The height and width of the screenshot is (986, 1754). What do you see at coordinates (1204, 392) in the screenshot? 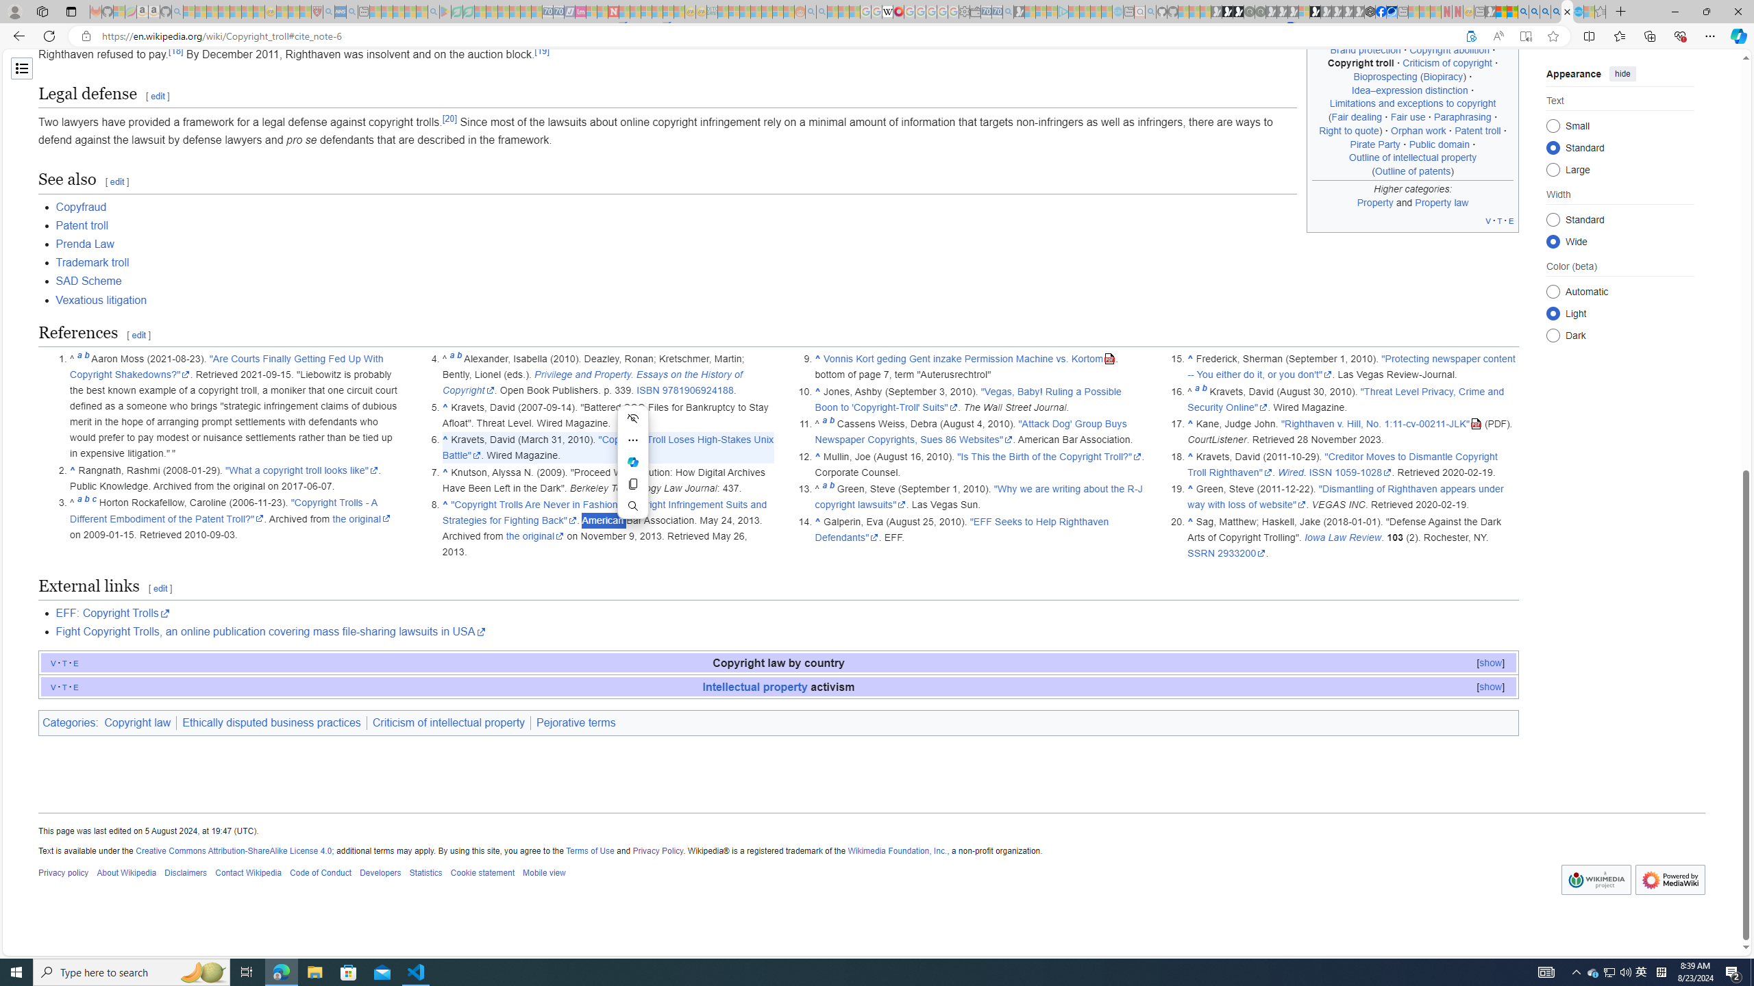
I see `b` at bounding box center [1204, 392].